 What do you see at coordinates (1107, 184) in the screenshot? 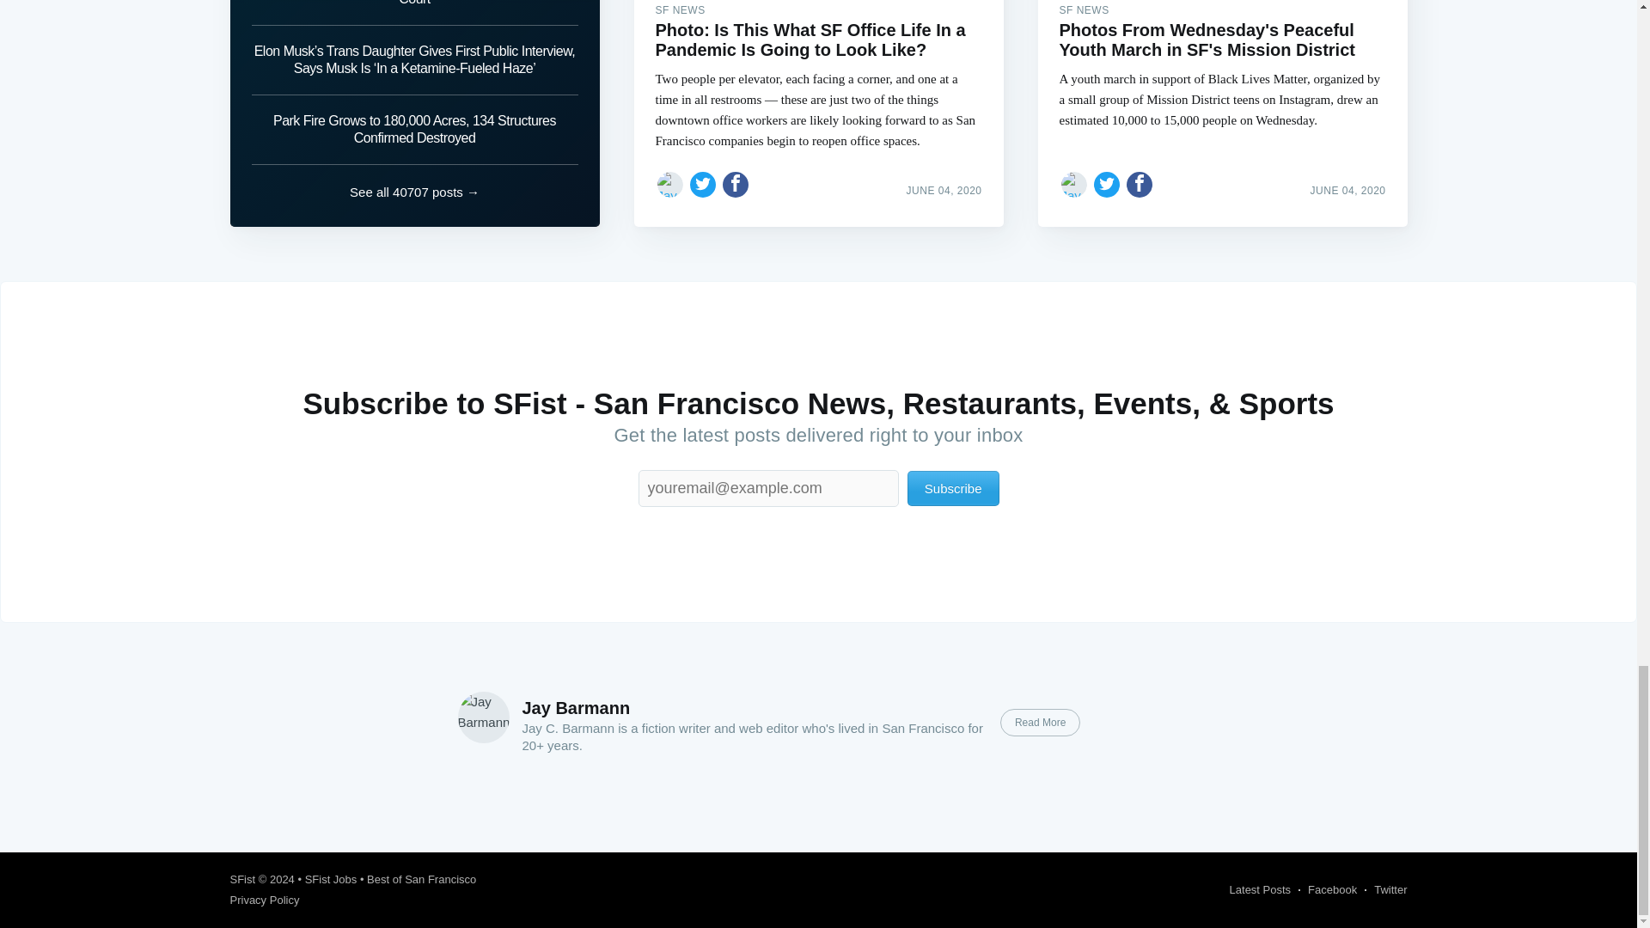
I see `Share on Twitter` at bounding box center [1107, 184].